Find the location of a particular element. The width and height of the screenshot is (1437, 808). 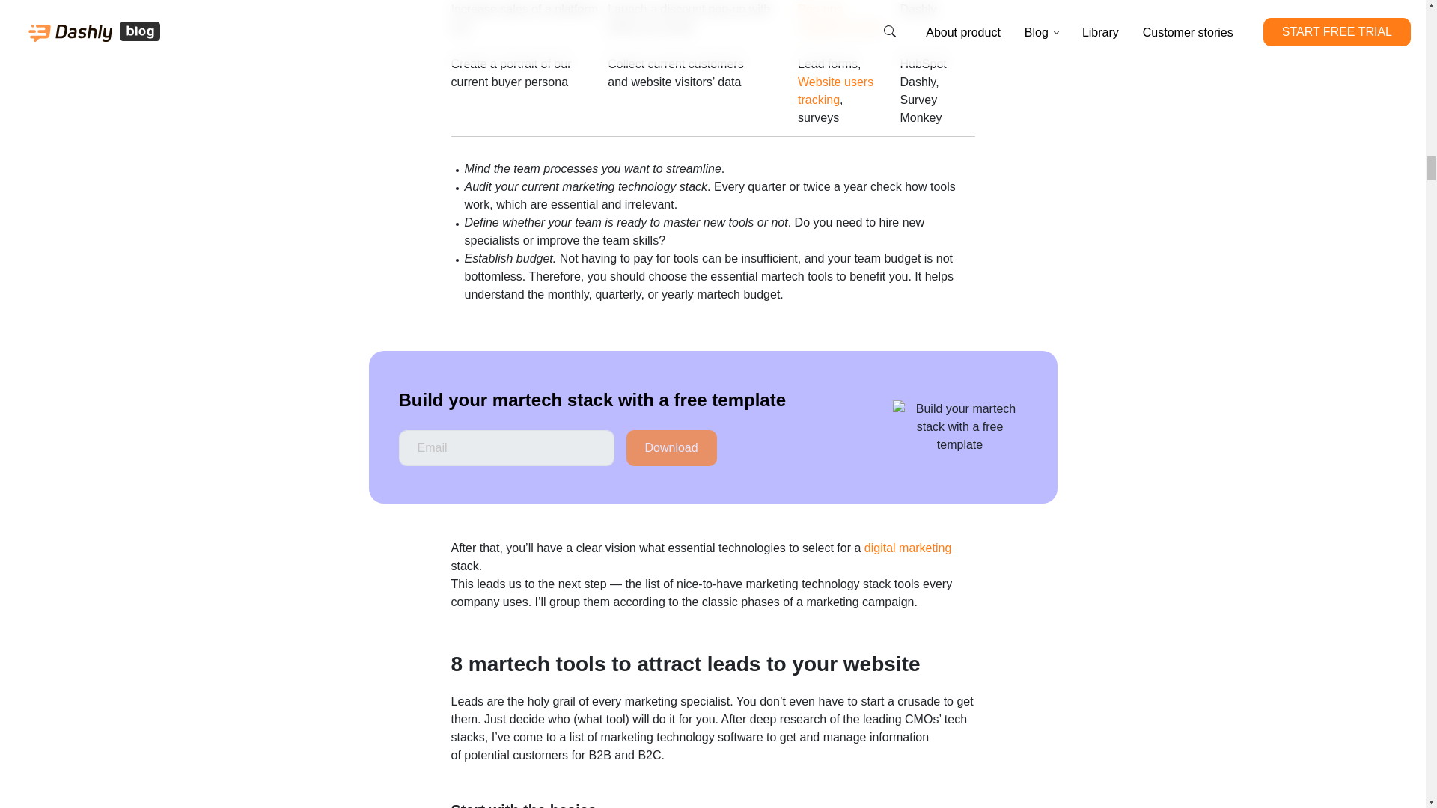

Download is located at coordinates (671, 447).